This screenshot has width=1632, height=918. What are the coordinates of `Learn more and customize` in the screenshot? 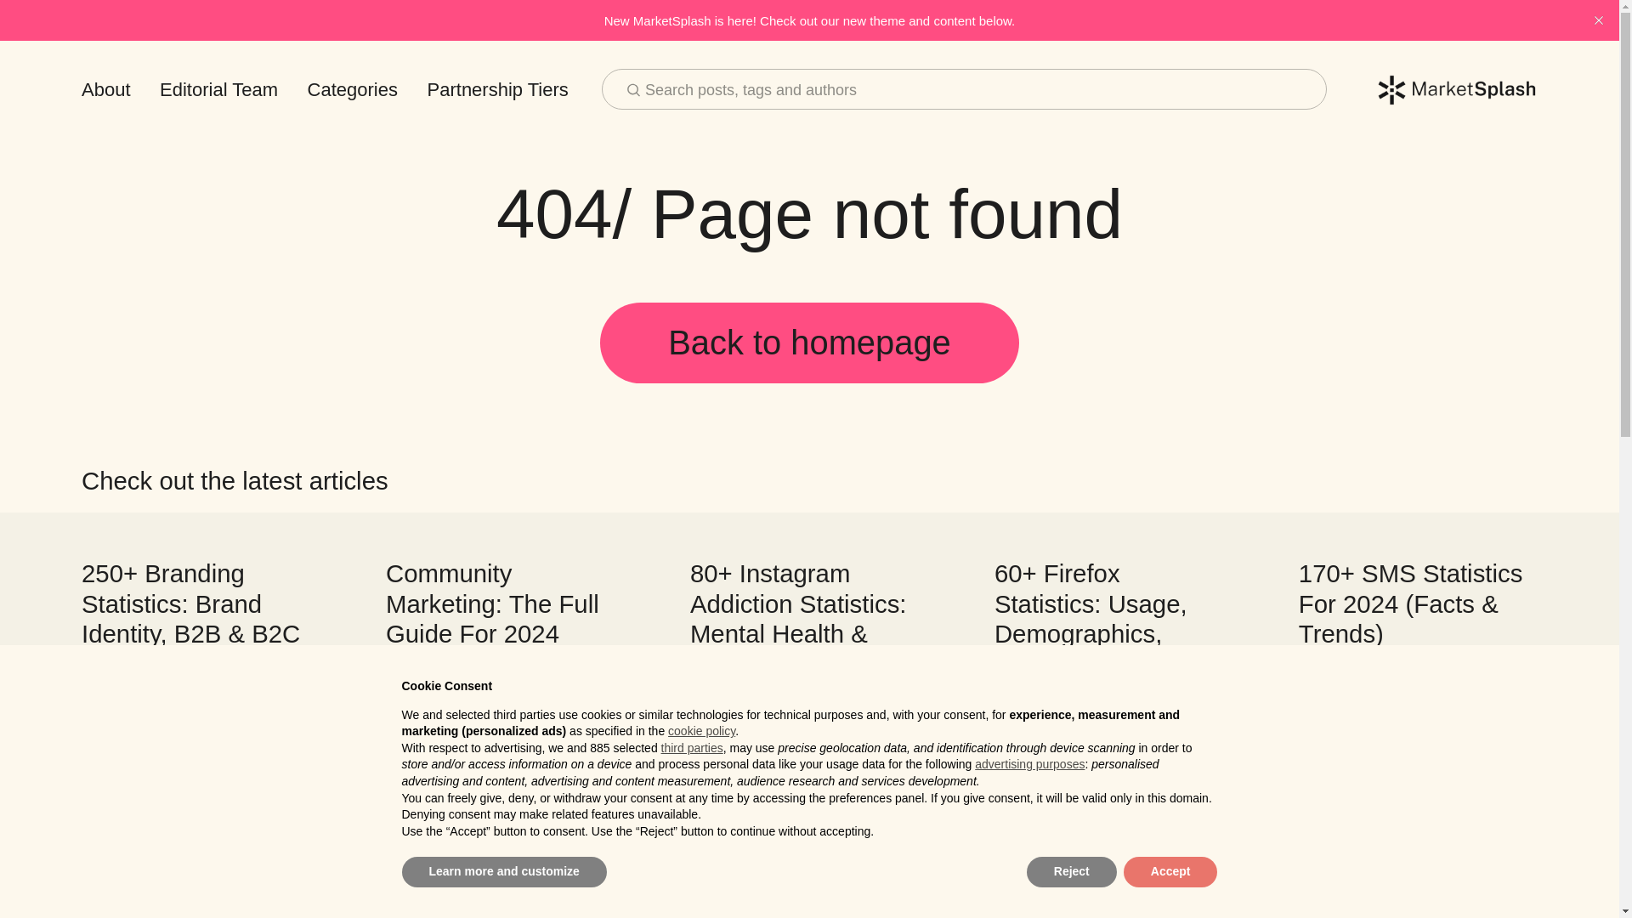 It's located at (503, 872).